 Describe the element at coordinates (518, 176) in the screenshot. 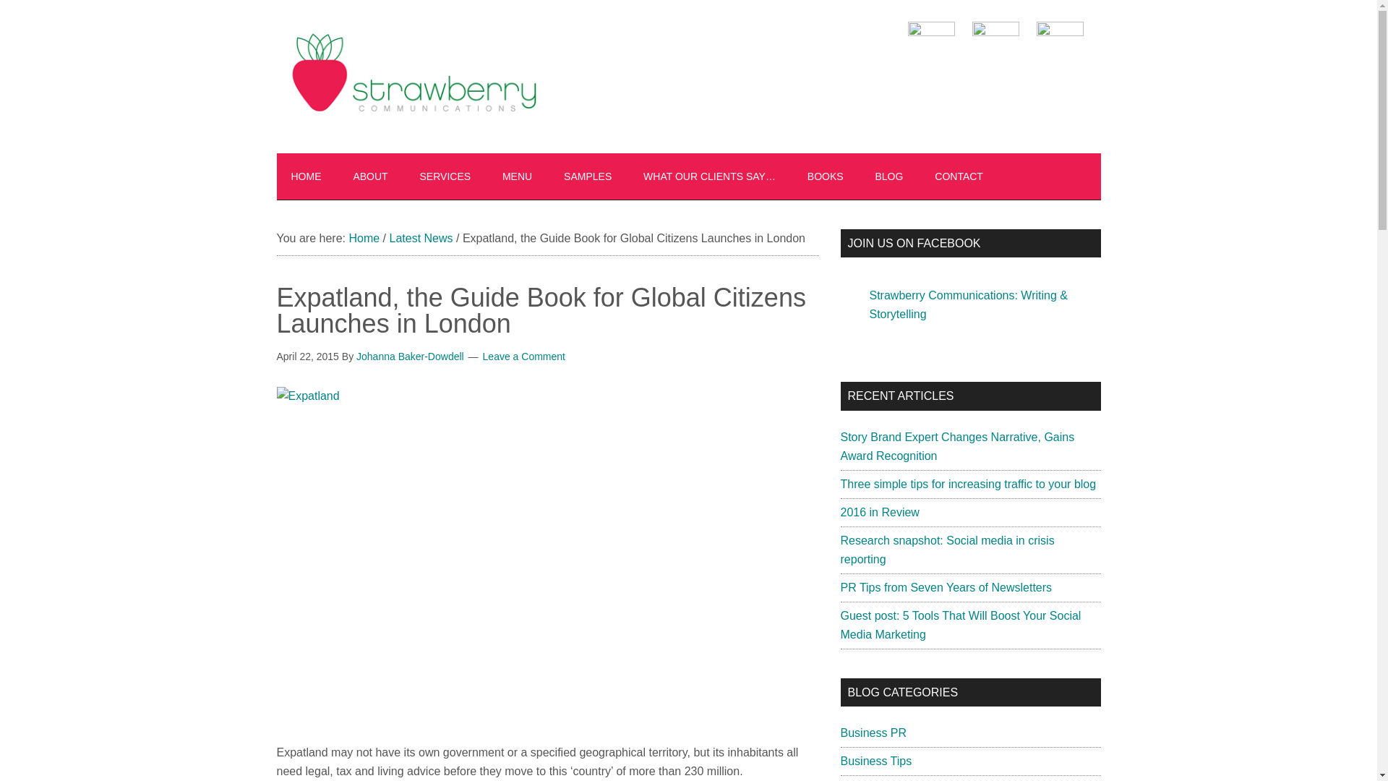

I see `MENU` at that location.